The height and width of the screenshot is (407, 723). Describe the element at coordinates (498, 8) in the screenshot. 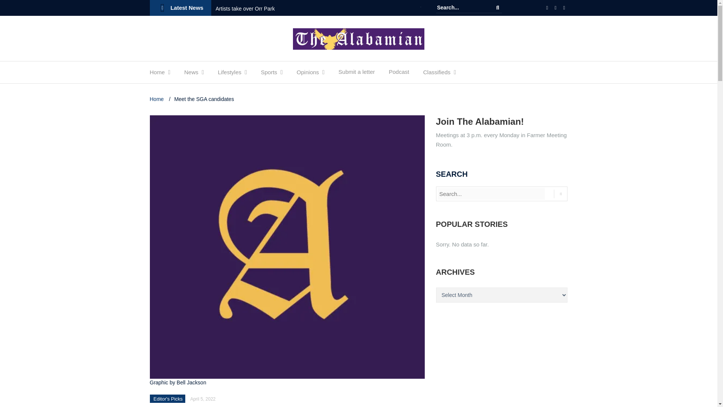

I see `Search  ` at that location.